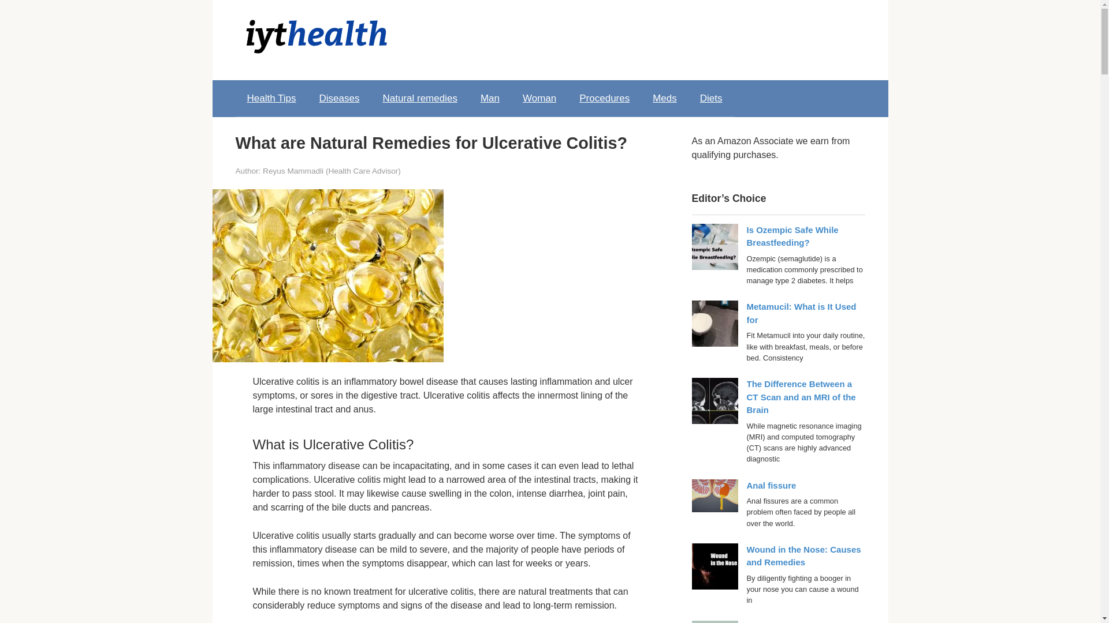  I want to click on Anal fissure, so click(771, 485).